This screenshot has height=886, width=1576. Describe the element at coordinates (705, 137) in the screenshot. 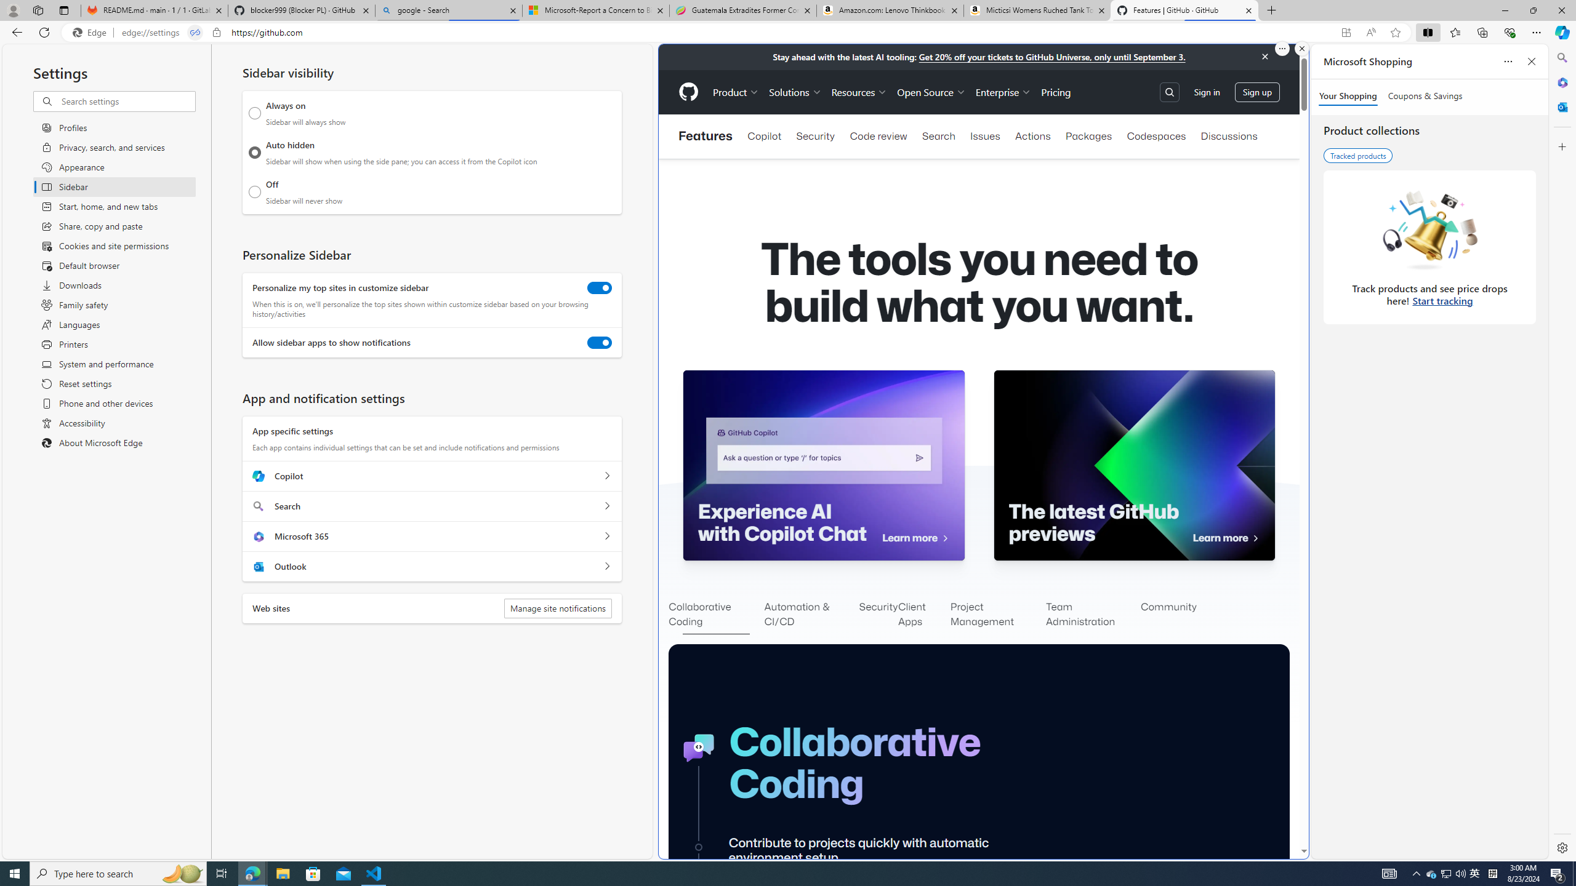

I see `Features` at that location.